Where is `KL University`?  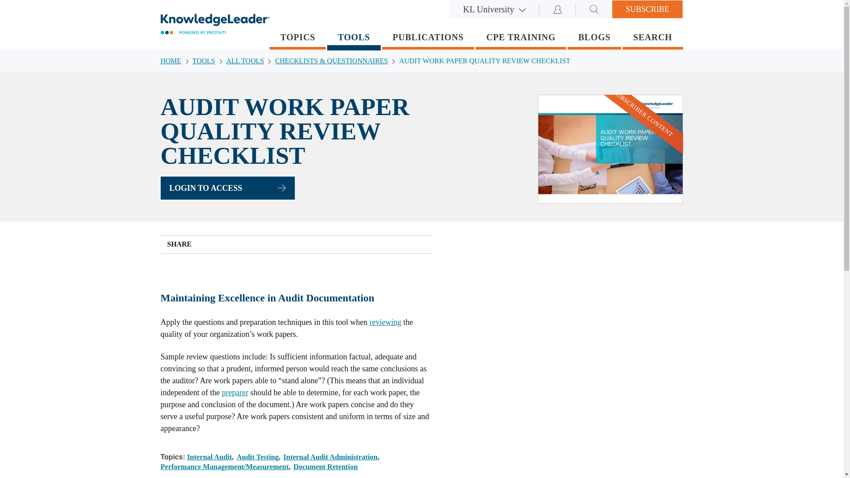
KL University is located at coordinates (495, 9).